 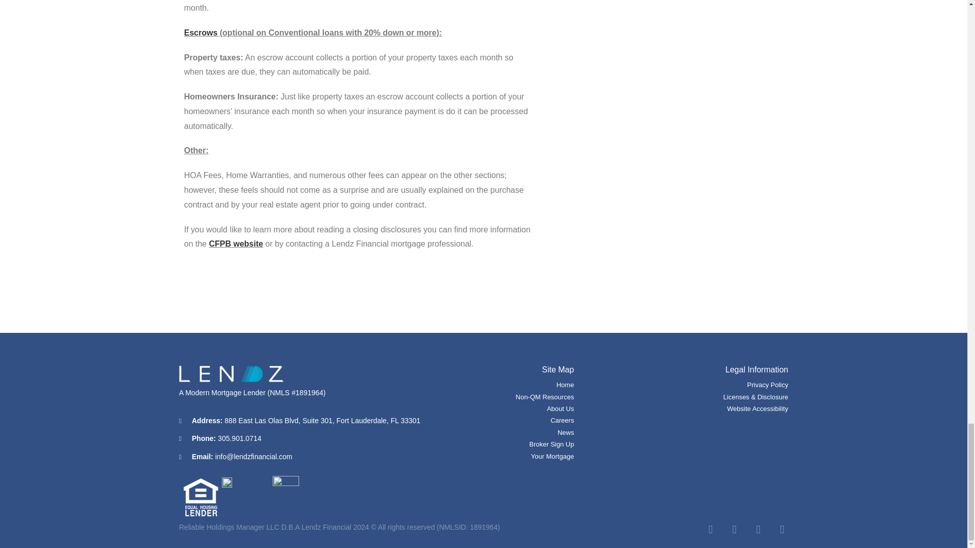 What do you see at coordinates (527, 408) in the screenshot?
I see `About Us` at bounding box center [527, 408].